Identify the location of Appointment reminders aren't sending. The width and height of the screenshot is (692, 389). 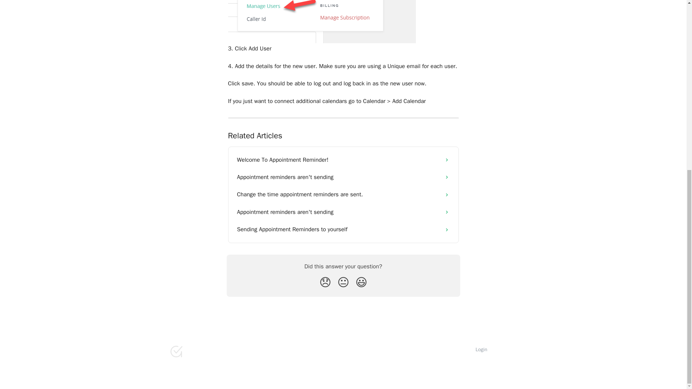
(343, 212).